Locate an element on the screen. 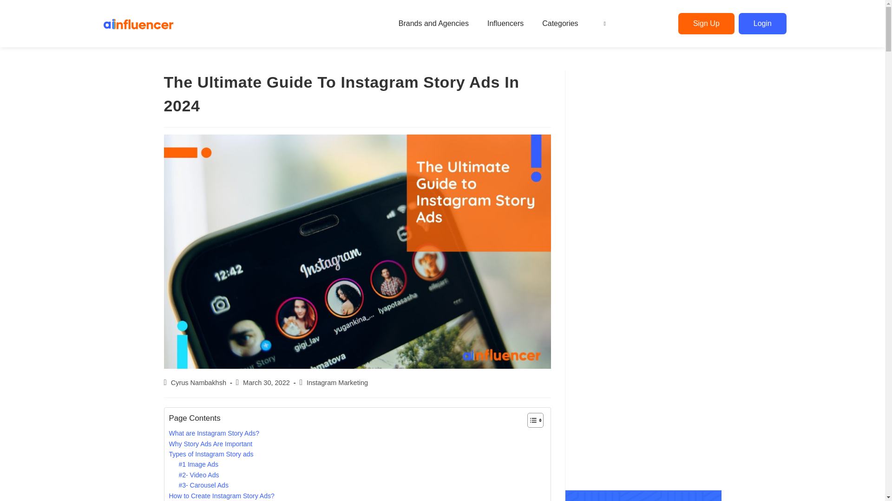 This screenshot has height=501, width=892. Sign Up is located at coordinates (706, 24).